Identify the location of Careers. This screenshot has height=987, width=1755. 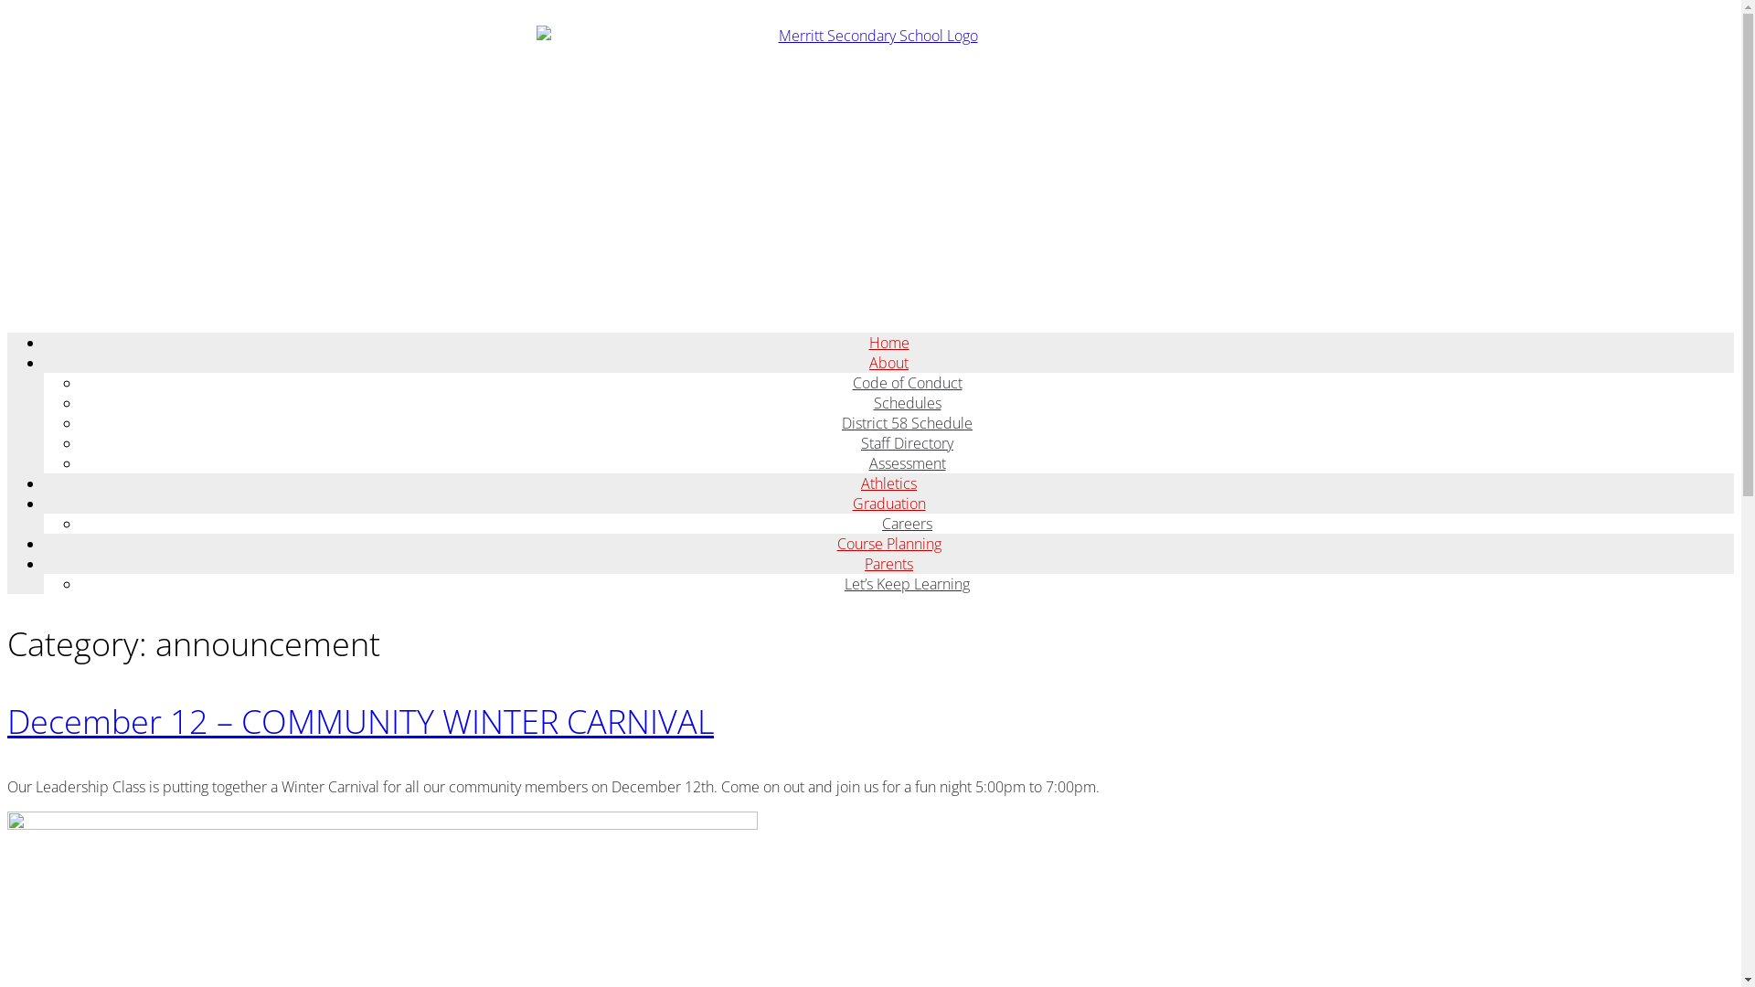
(907, 524).